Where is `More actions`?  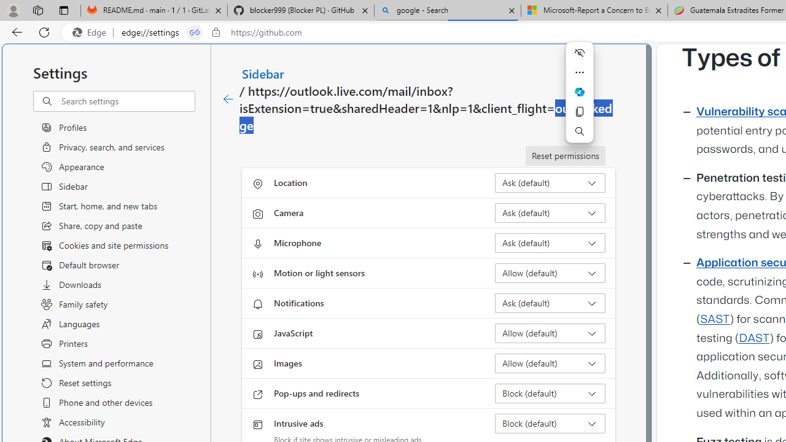
More actions is located at coordinates (580, 72).